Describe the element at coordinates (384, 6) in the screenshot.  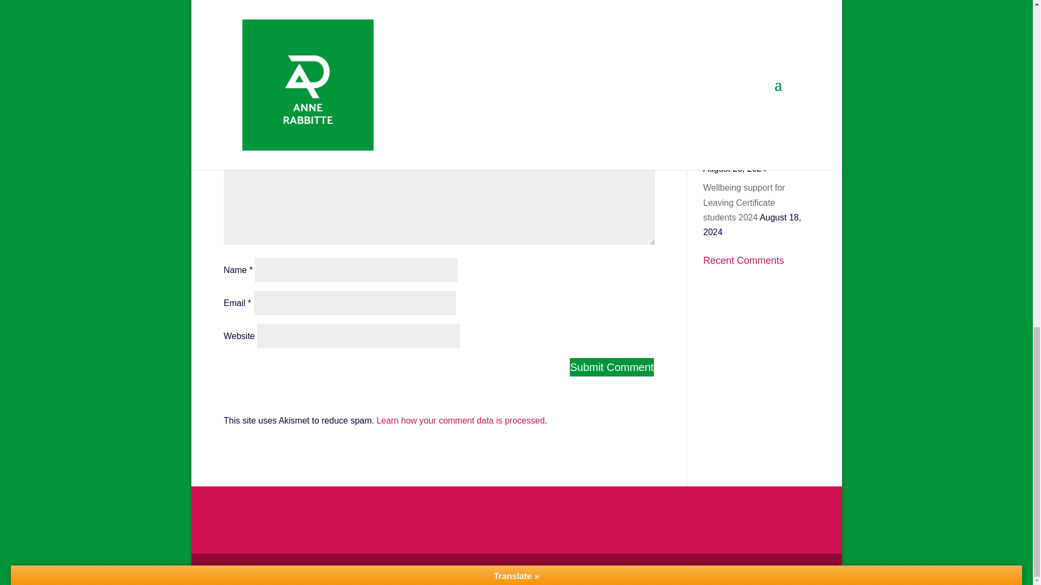
I see `twitter` at that location.